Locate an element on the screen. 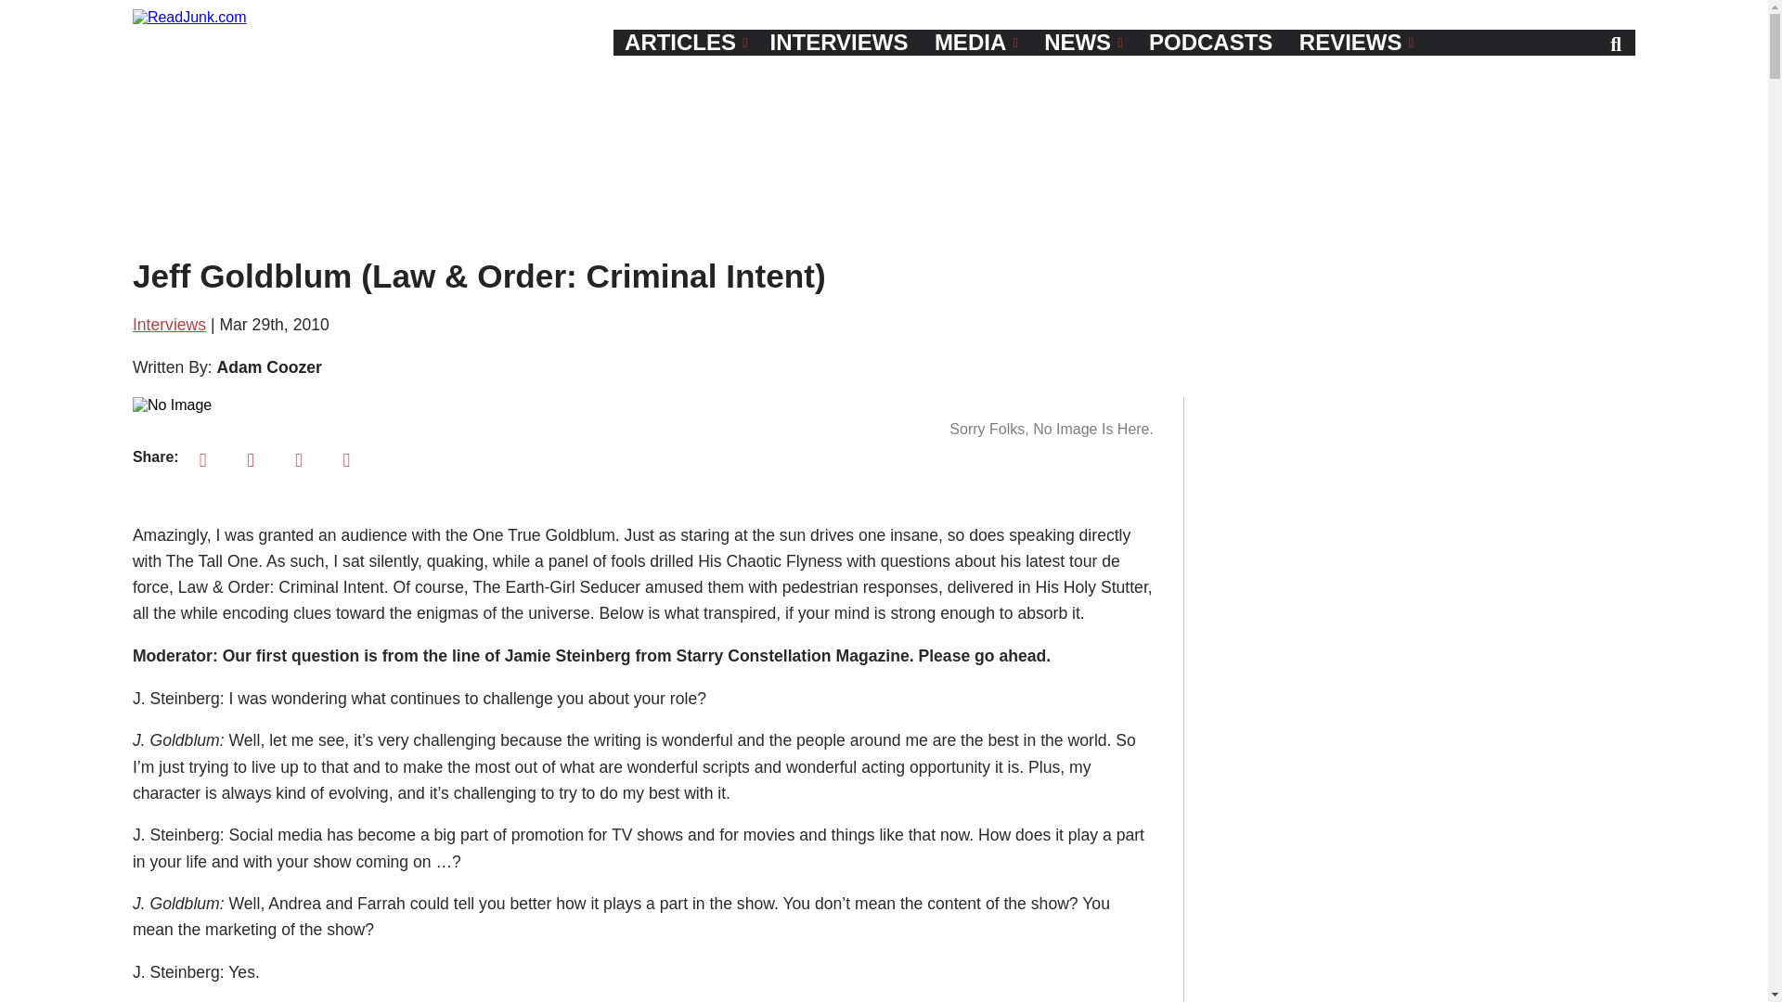  ARTICLES is located at coordinates (685, 43).